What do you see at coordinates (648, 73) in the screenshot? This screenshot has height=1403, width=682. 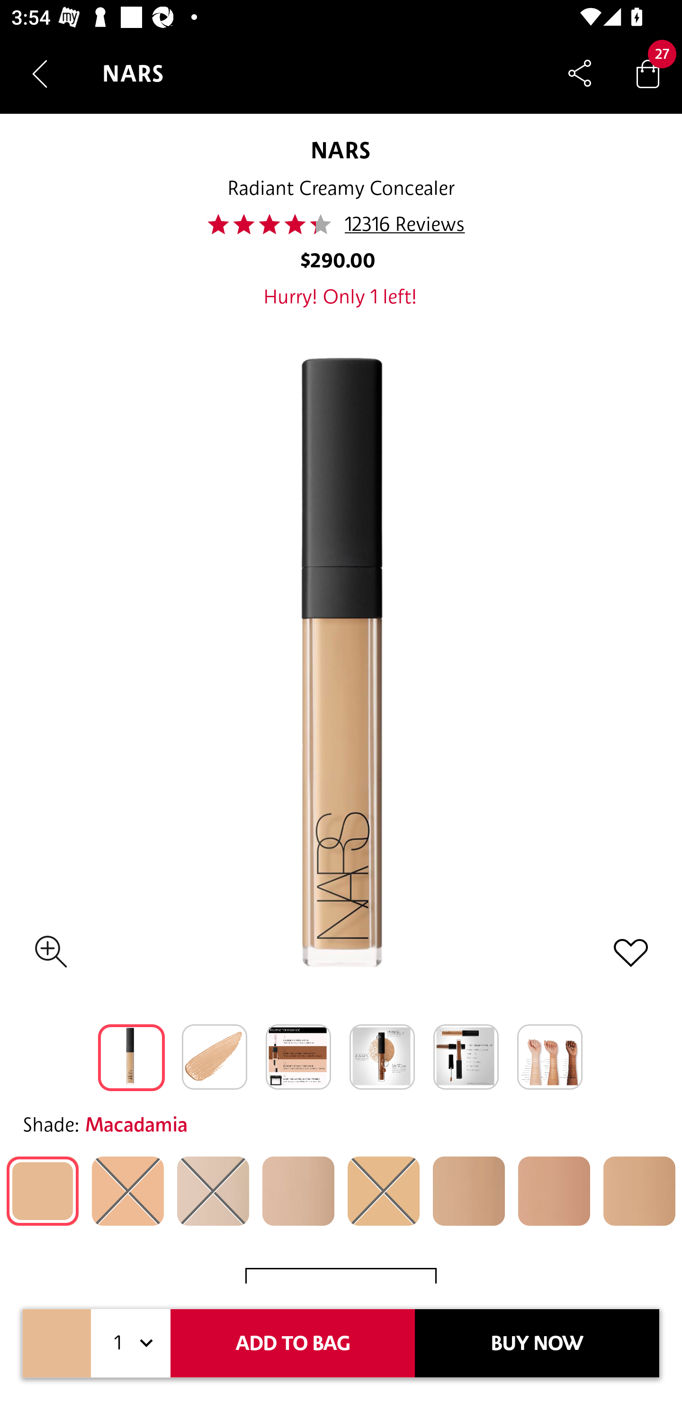 I see `Bag` at bounding box center [648, 73].